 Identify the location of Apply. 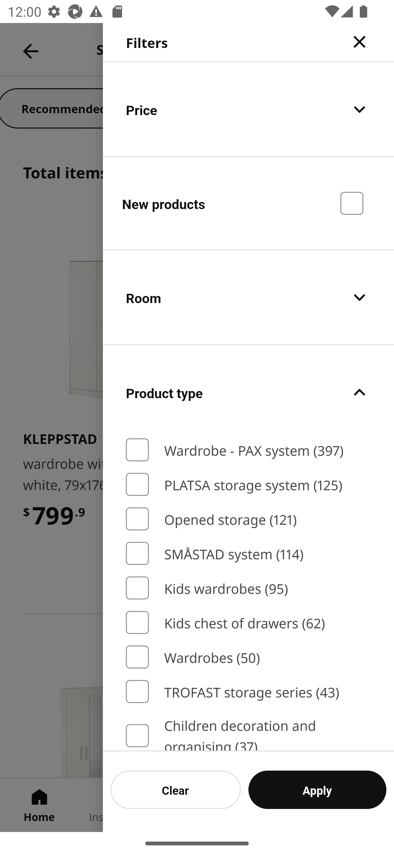
(317, 790).